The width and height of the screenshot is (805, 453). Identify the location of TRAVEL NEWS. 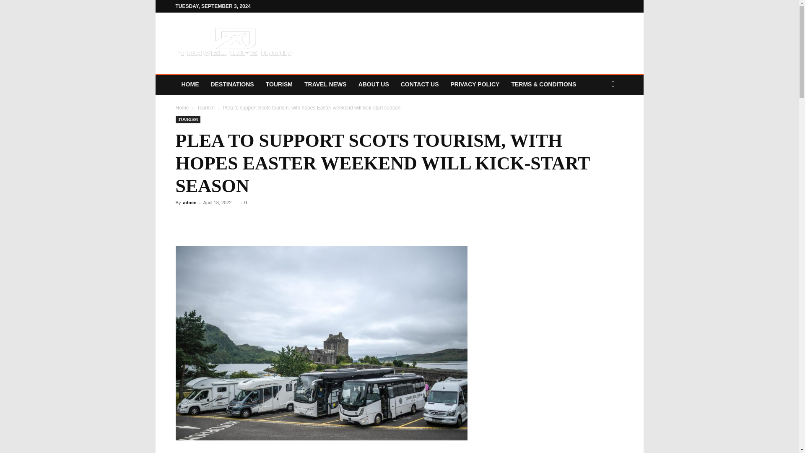
(325, 84).